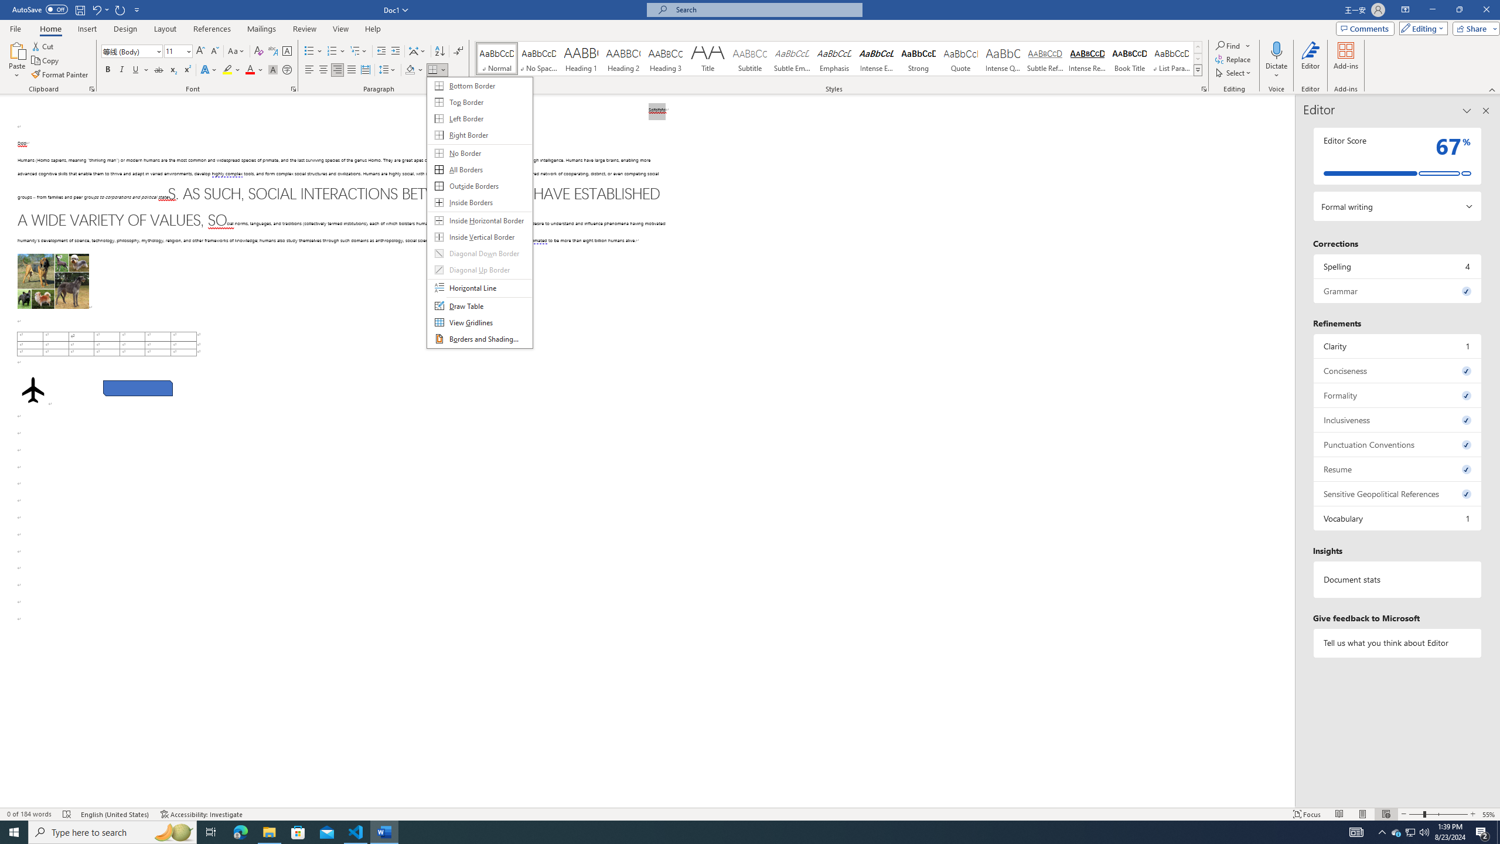 The height and width of the screenshot is (844, 1500). Describe the element at coordinates (439, 52) in the screenshot. I see `Sort...` at that location.